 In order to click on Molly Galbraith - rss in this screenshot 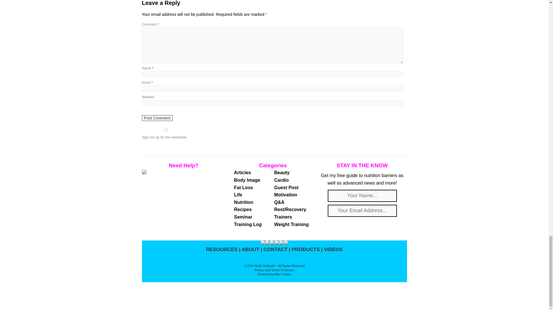, I will do `click(276, 244)`.